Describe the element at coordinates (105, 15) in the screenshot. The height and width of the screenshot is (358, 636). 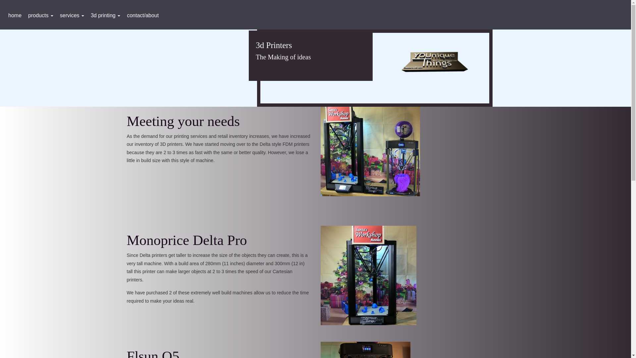
I see `3d printing` at that location.